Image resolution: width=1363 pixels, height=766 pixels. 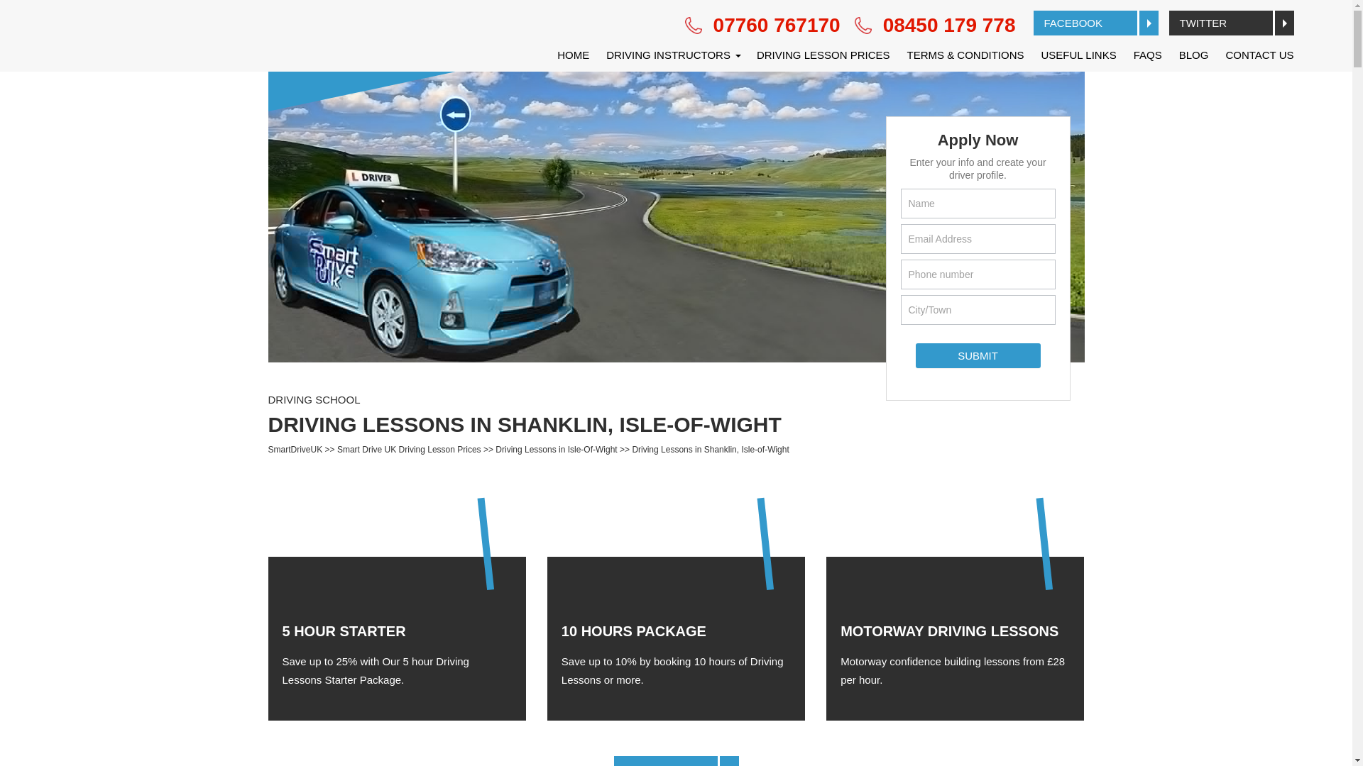 I want to click on Driving Lessons in Isle-Of-Wight, so click(x=557, y=449).